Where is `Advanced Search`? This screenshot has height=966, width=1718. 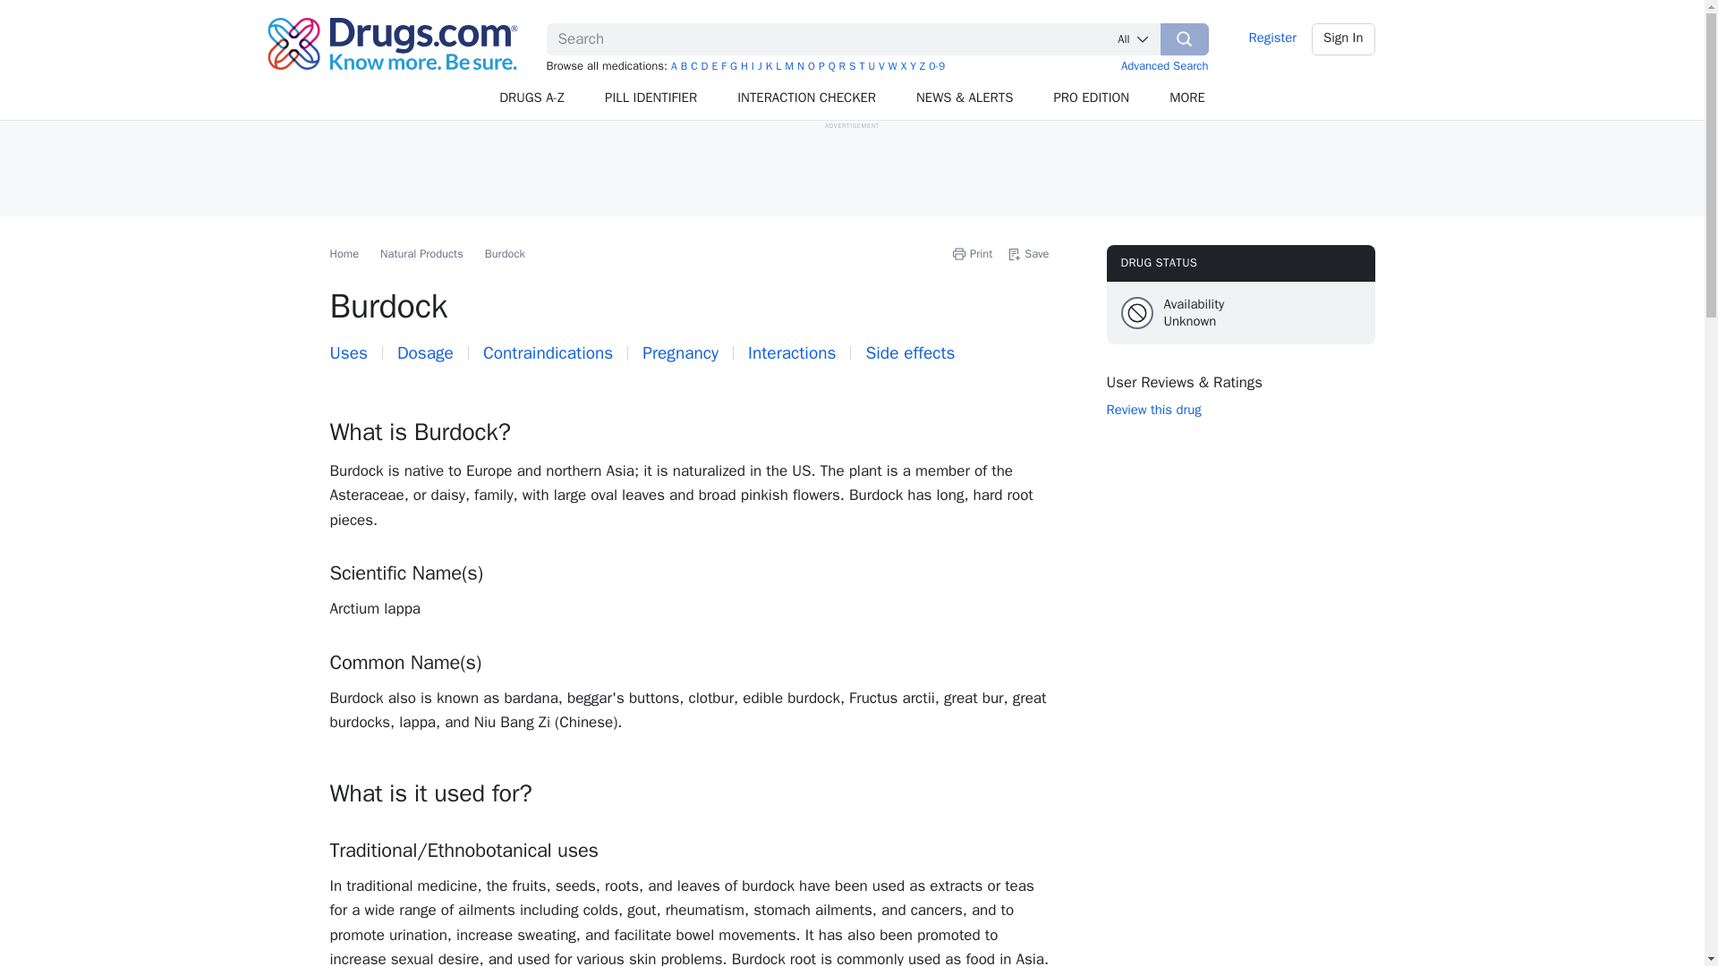 Advanced Search is located at coordinates (1165, 64).